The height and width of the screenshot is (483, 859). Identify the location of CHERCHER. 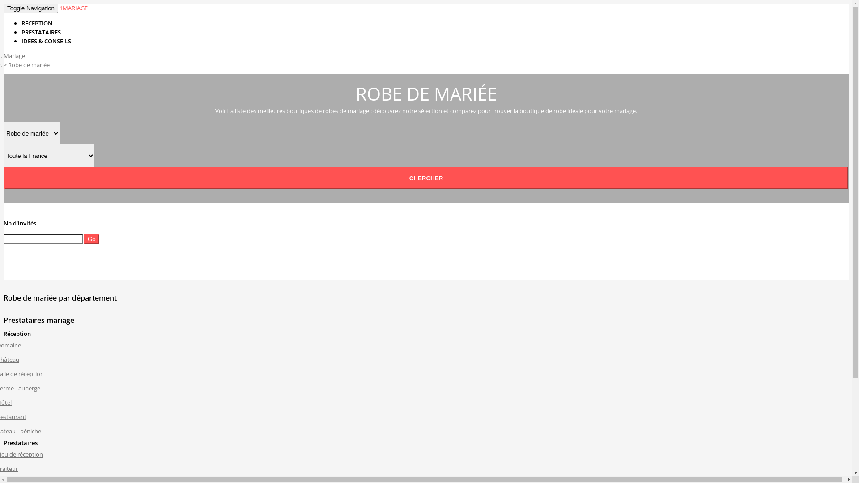
(426, 178).